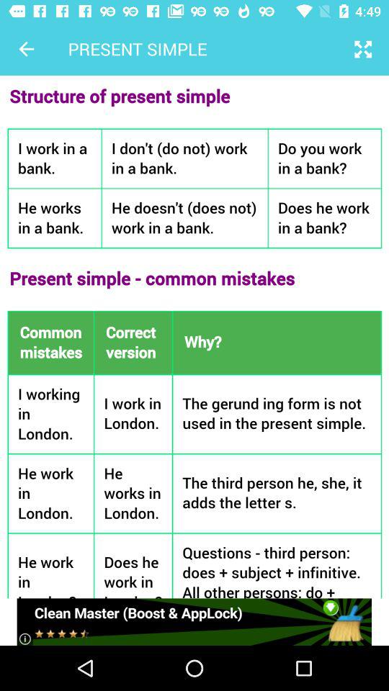 Image resolution: width=389 pixels, height=691 pixels. What do you see at coordinates (26, 49) in the screenshot?
I see `previews button` at bounding box center [26, 49].